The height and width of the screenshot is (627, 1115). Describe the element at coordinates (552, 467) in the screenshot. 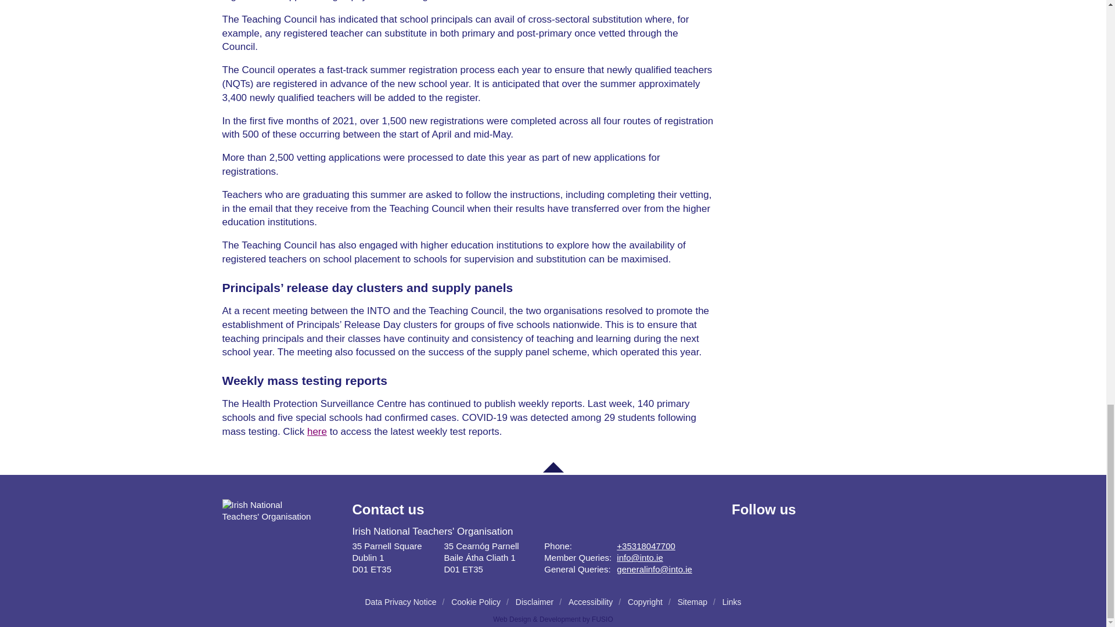

I see `Back to top of page` at that location.